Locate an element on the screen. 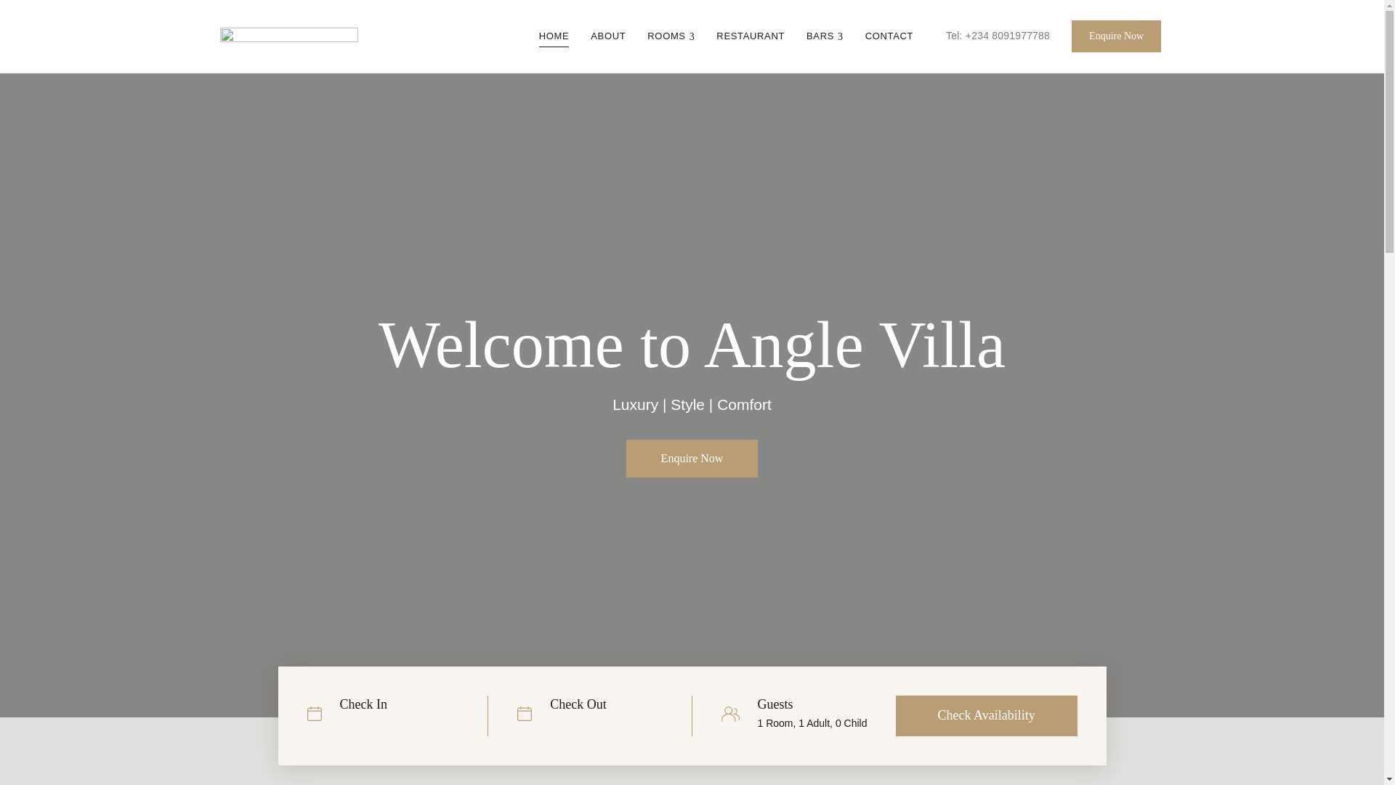 The image size is (1395, 785). Enquire Now is located at coordinates (692, 458).